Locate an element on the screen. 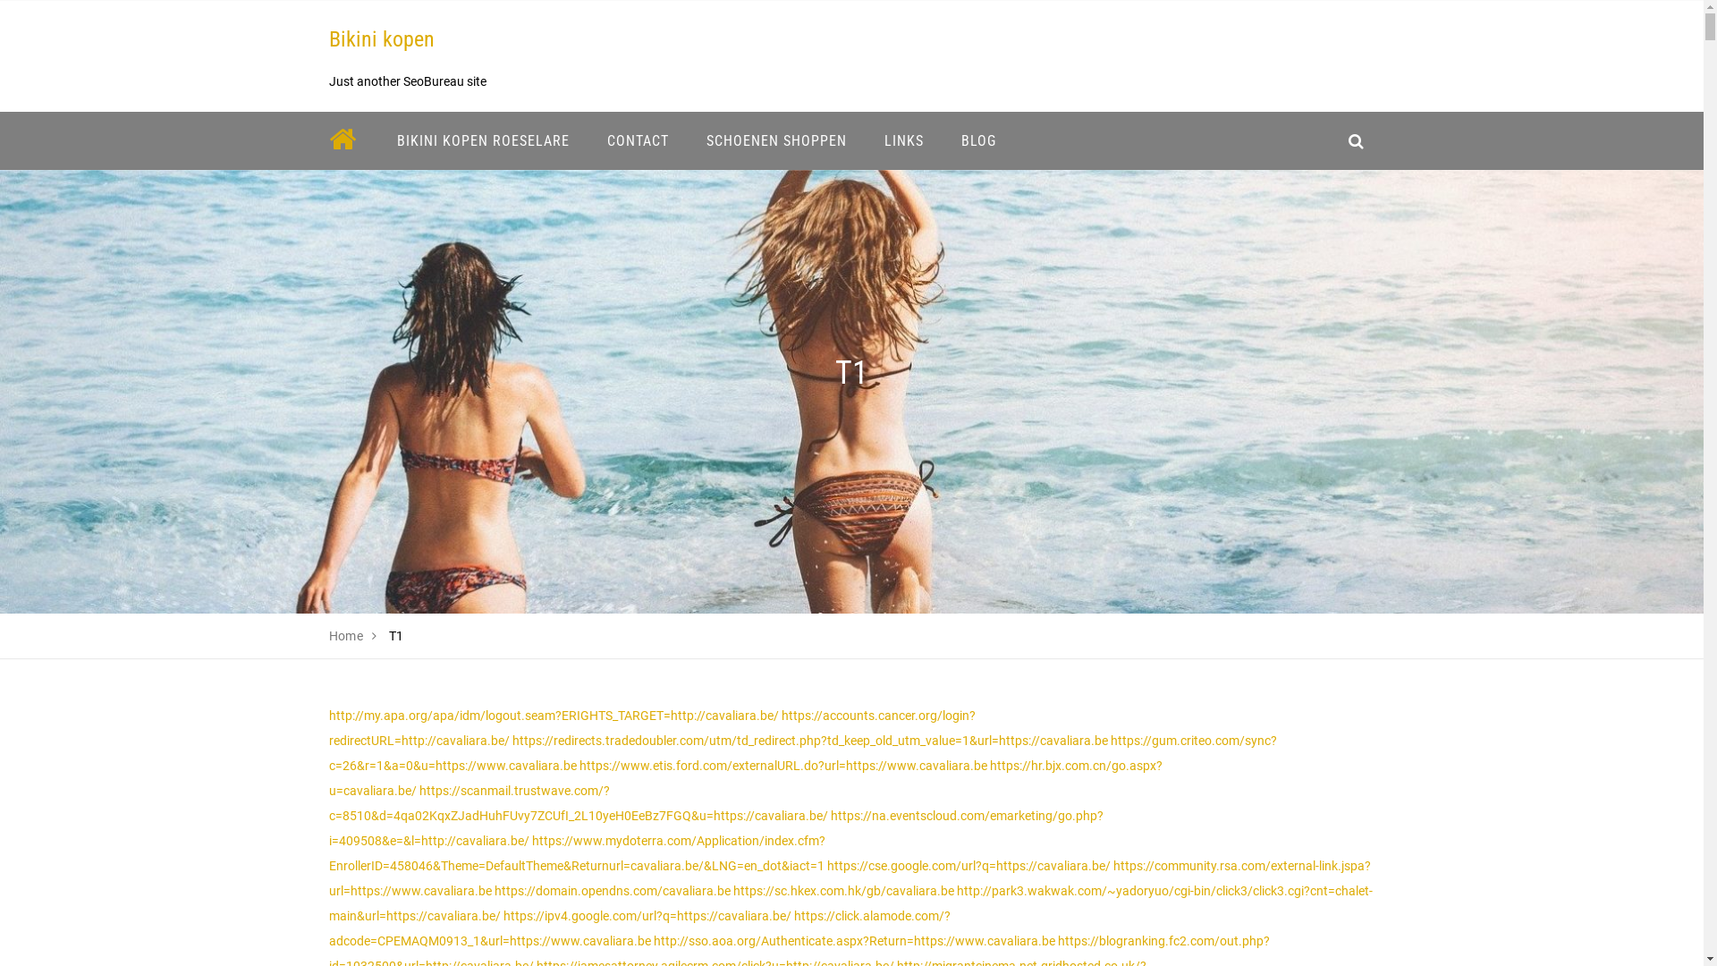  https://domain.opendns.com/cavaliara.be is located at coordinates (612, 891).